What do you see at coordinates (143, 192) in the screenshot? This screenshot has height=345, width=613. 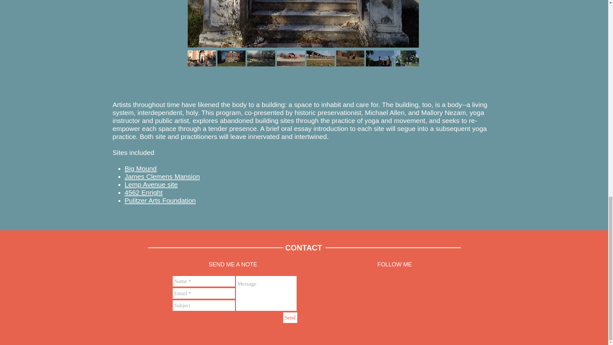 I see `4562 Enright` at bounding box center [143, 192].